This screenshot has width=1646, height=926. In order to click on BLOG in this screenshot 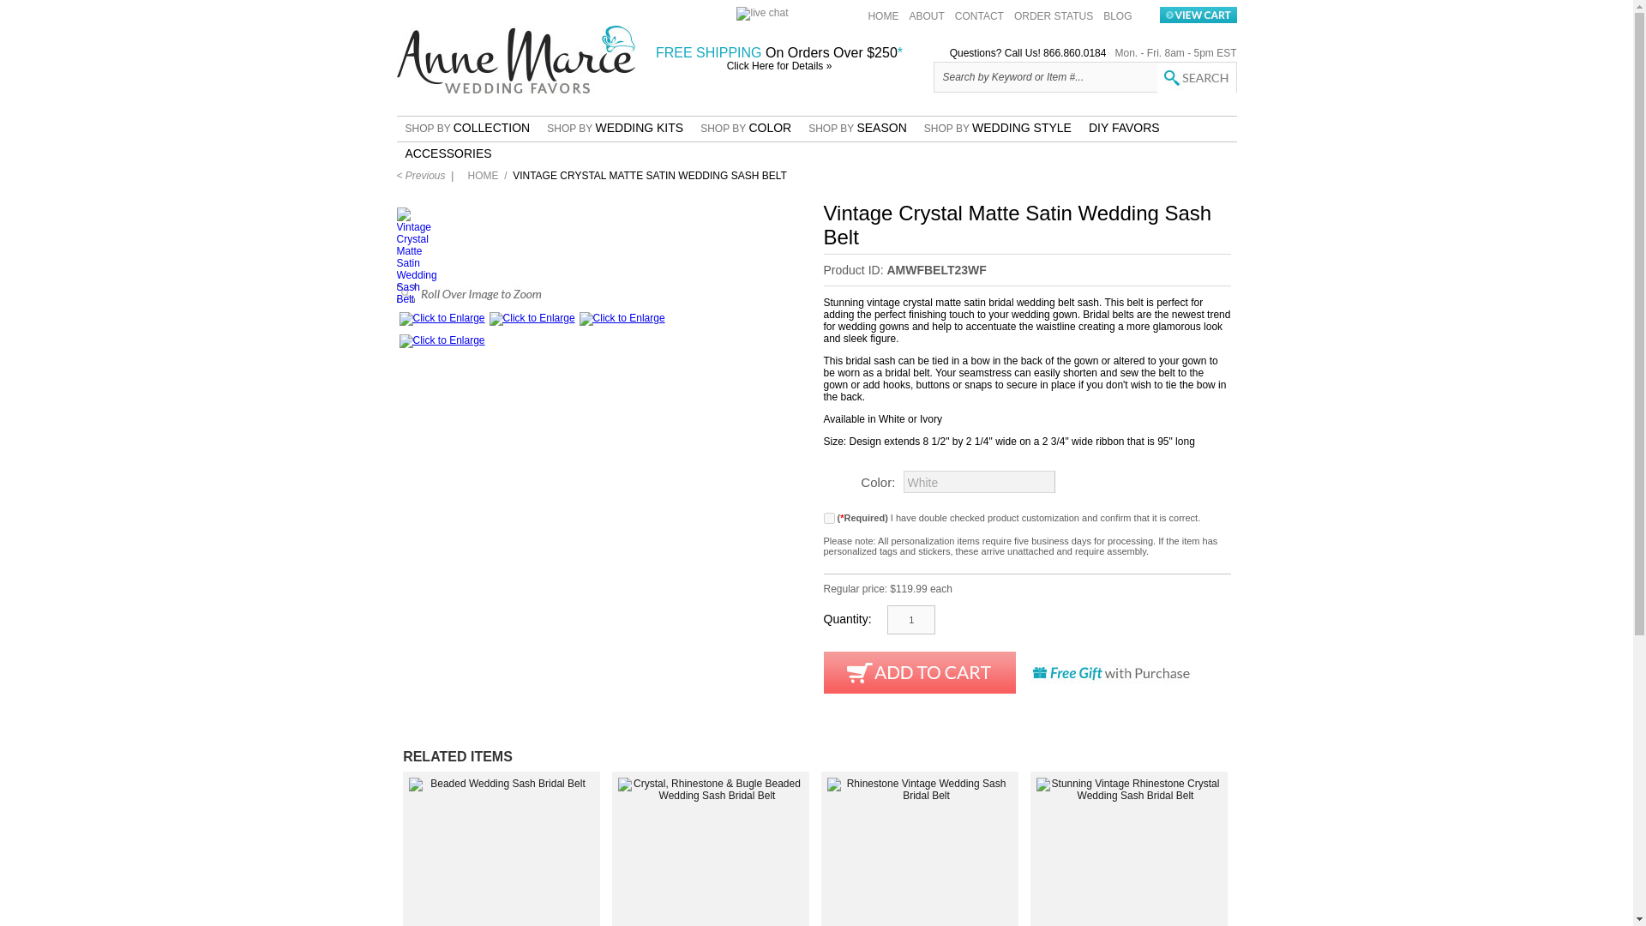, I will do `click(1117, 15)`.